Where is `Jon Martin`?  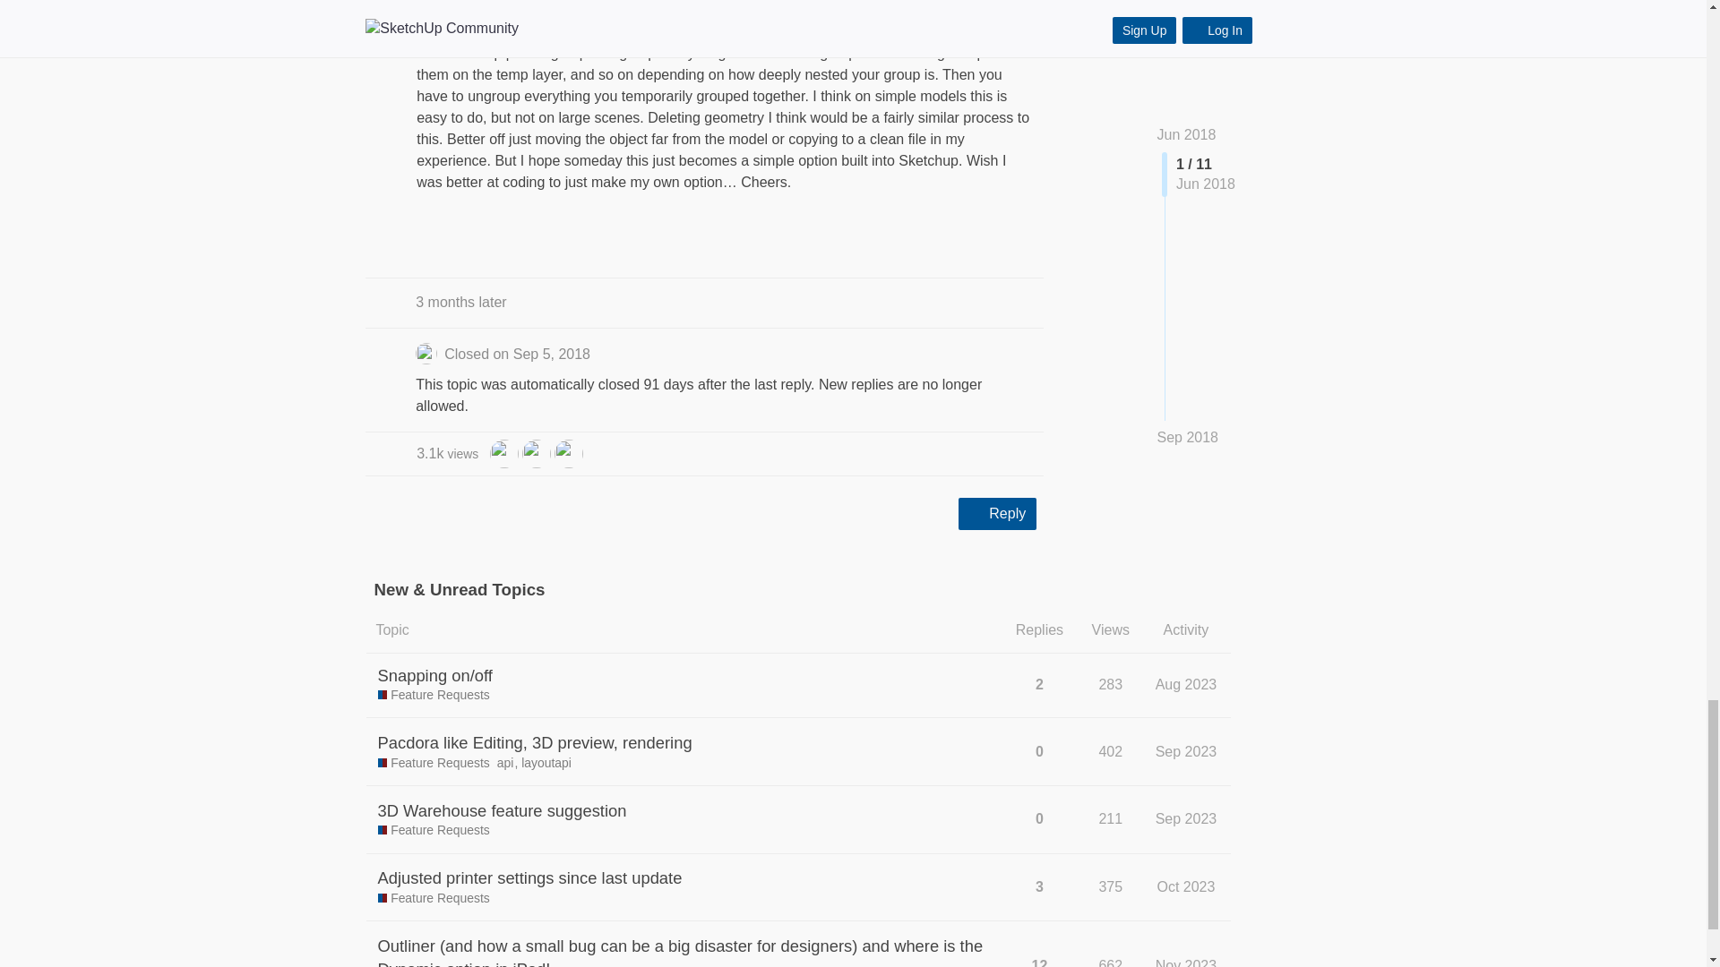
Jon Martin is located at coordinates (568, 453).